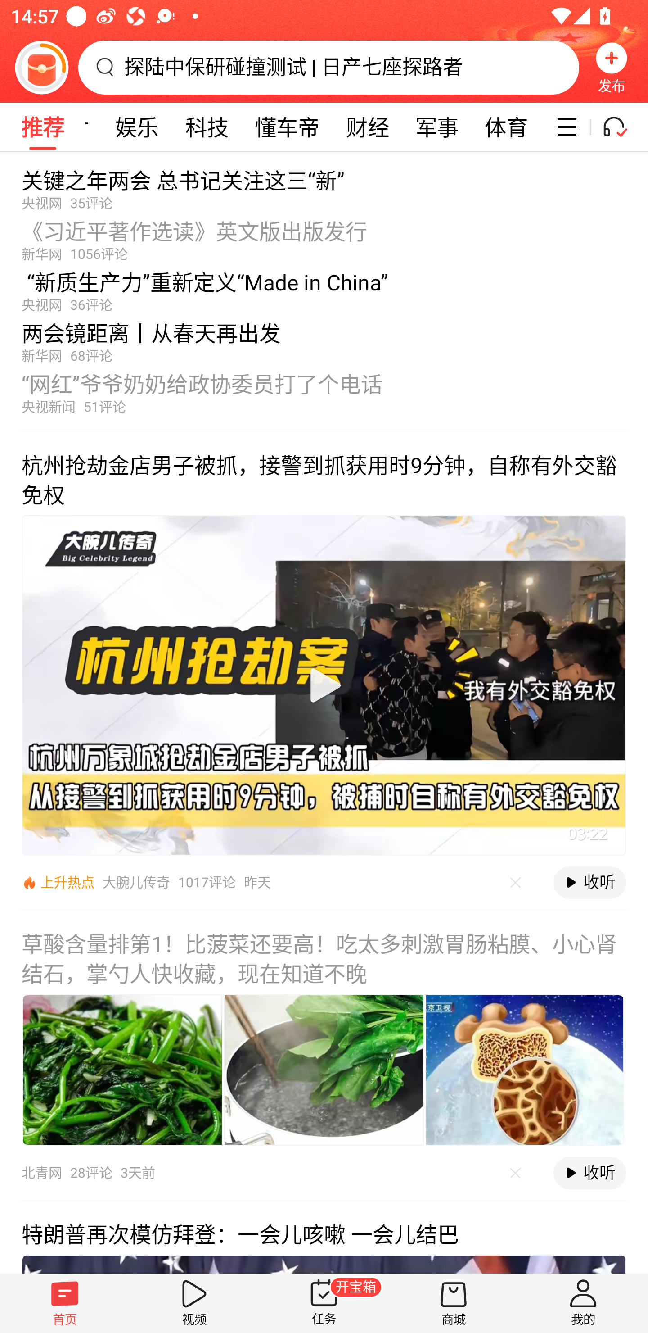  Describe the element at coordinates (437, 127) in the screenshot. I see `军事` at that location.